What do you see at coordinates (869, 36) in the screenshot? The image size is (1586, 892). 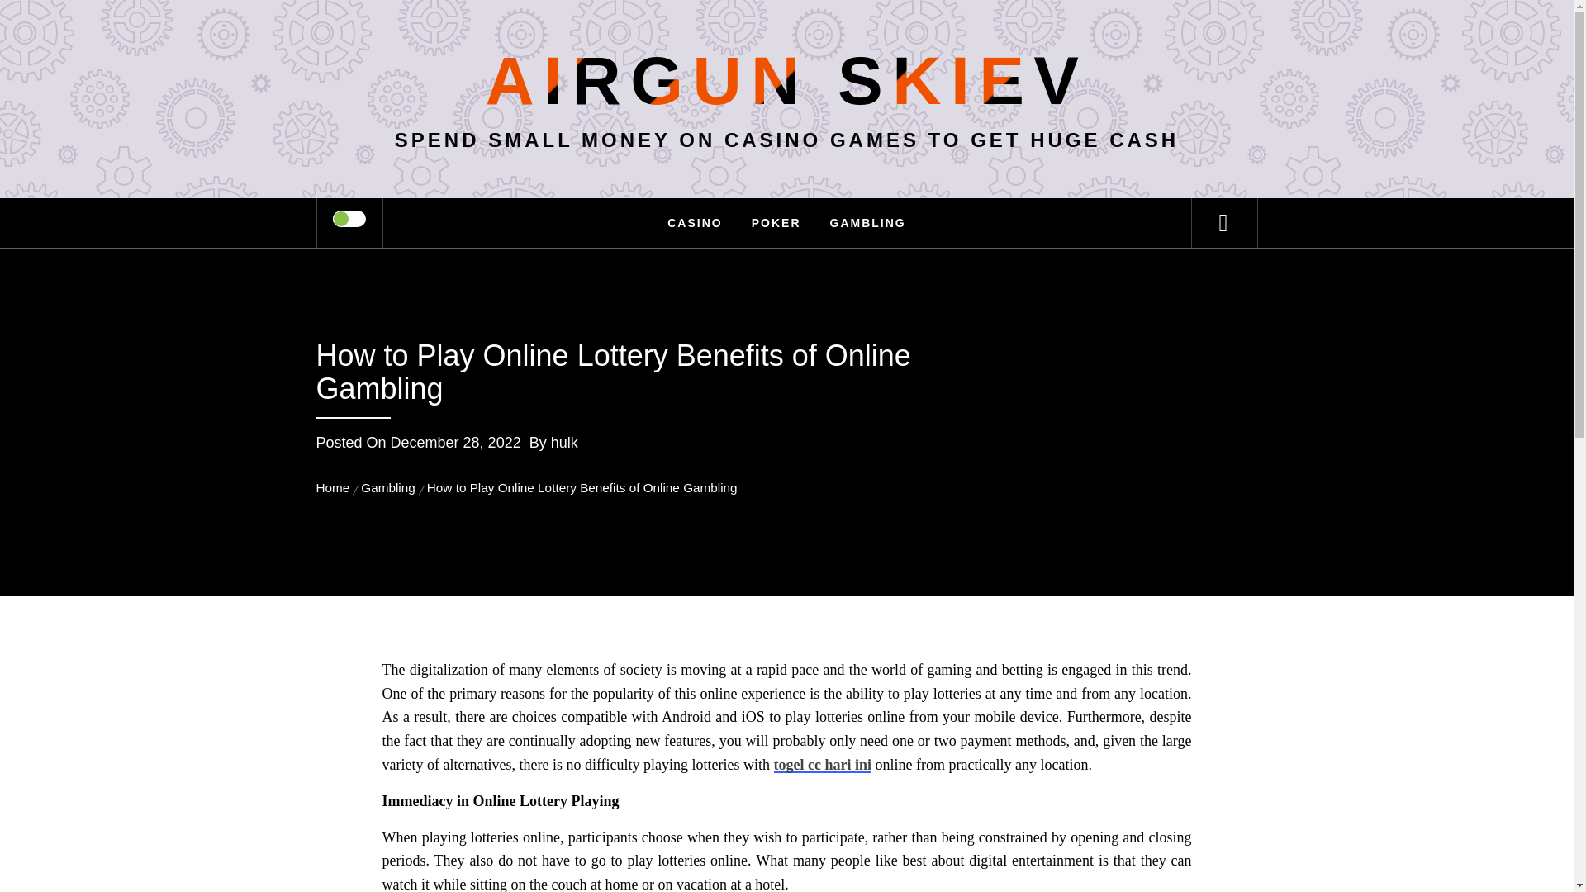 I see `Search` at bounding box center [869, 36].